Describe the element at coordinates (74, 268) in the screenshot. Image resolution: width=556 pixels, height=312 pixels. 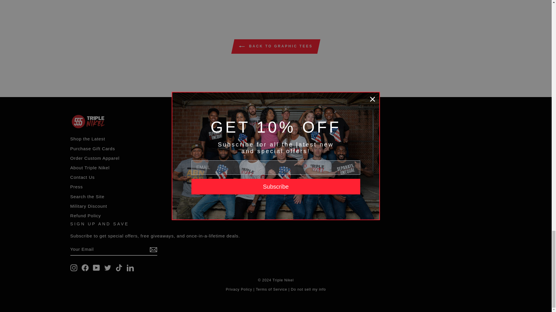
I see `Triple Nikel on Instagram` at that location.